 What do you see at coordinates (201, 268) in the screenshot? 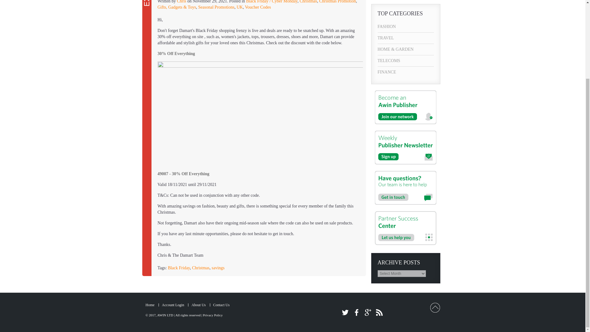
I see `Christmas` at bounding box center [201, 268].